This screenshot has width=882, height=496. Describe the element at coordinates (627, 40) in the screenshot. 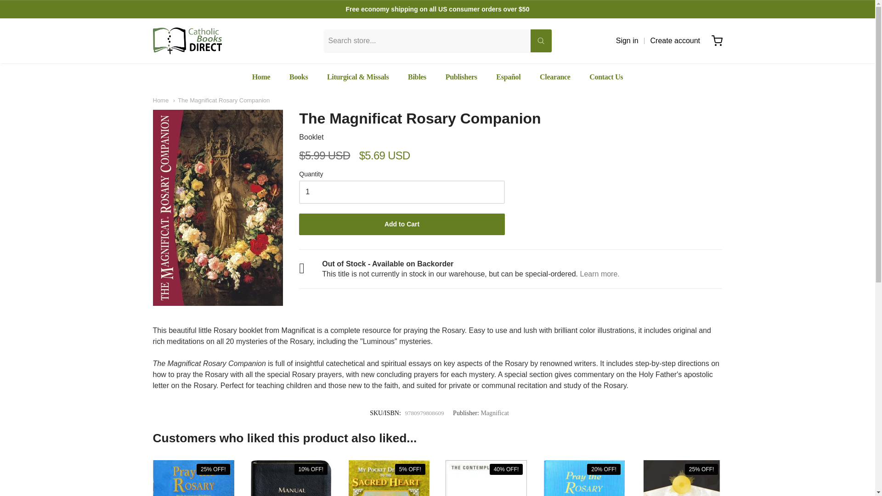

I see `Sign in` at that location.